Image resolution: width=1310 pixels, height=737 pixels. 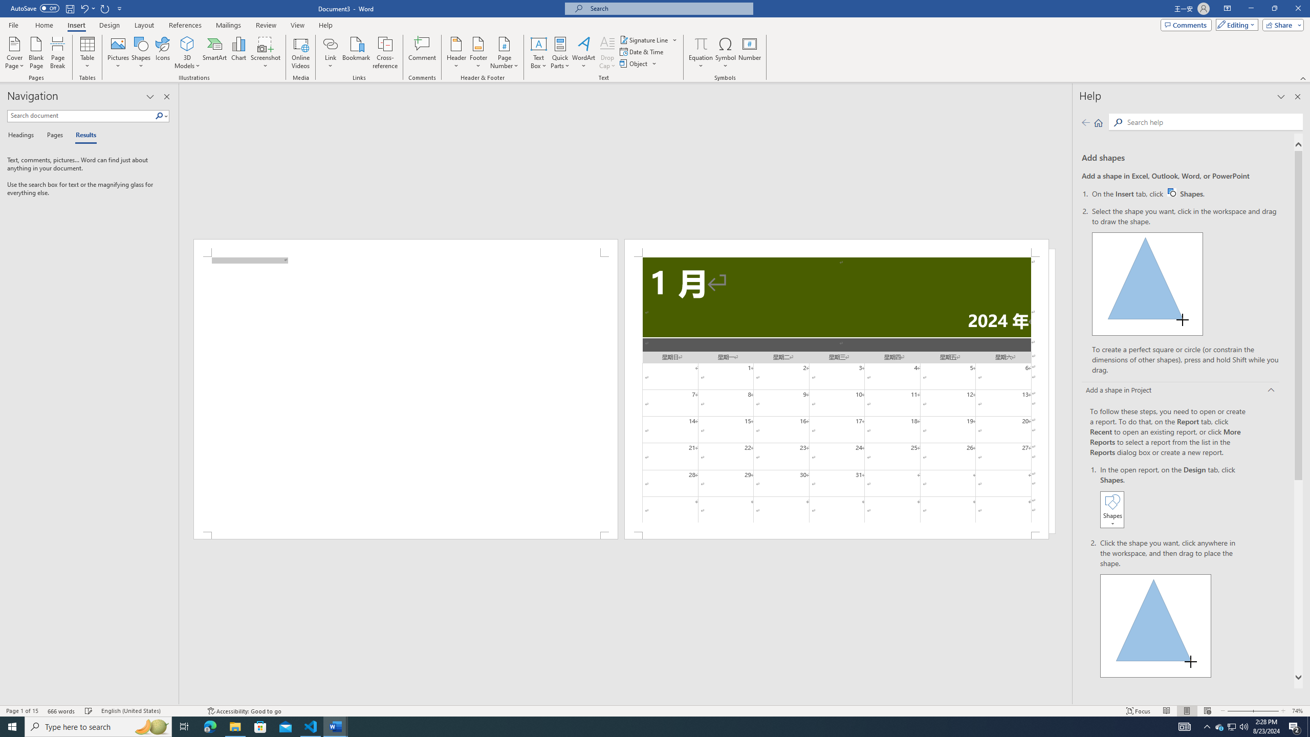 I want to click on 3D Models, so click(x=187, y=53).